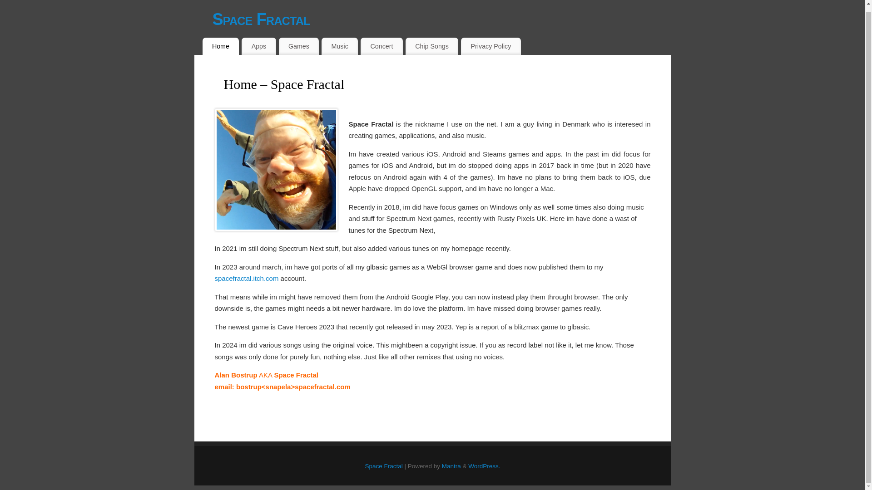 The height and width of the screenshot is (490, 872). Describe the element at coordinates (381, 46) in the screenshot. I see `Concert` at that location.